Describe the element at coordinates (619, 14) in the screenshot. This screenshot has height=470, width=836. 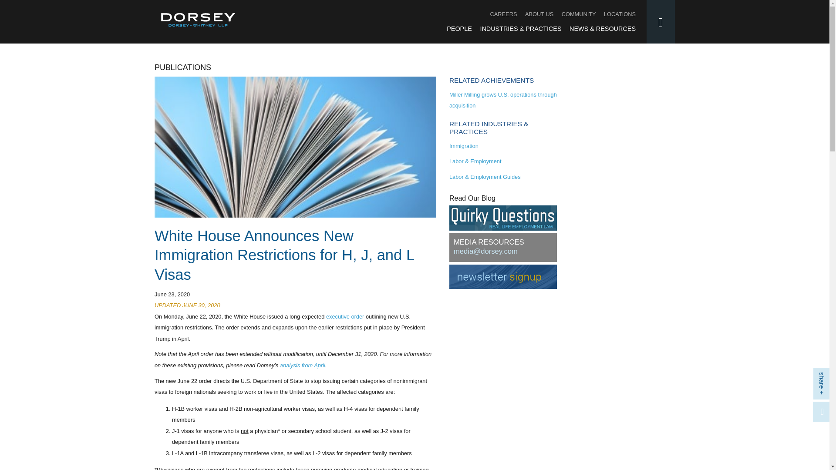
I see `LOCATIONS` at that location.